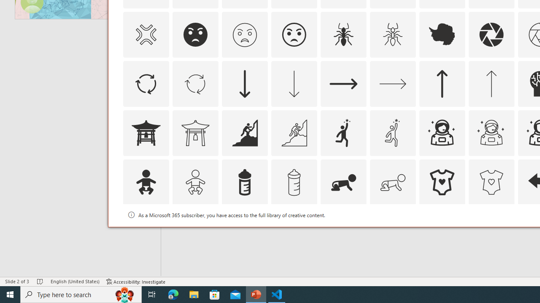 The image size is (540, 303). What do you see at coordinates (491, 231) in the screenshot?
I see `AutomationID: Icons_Badge5` at bounding box center [491, 231].